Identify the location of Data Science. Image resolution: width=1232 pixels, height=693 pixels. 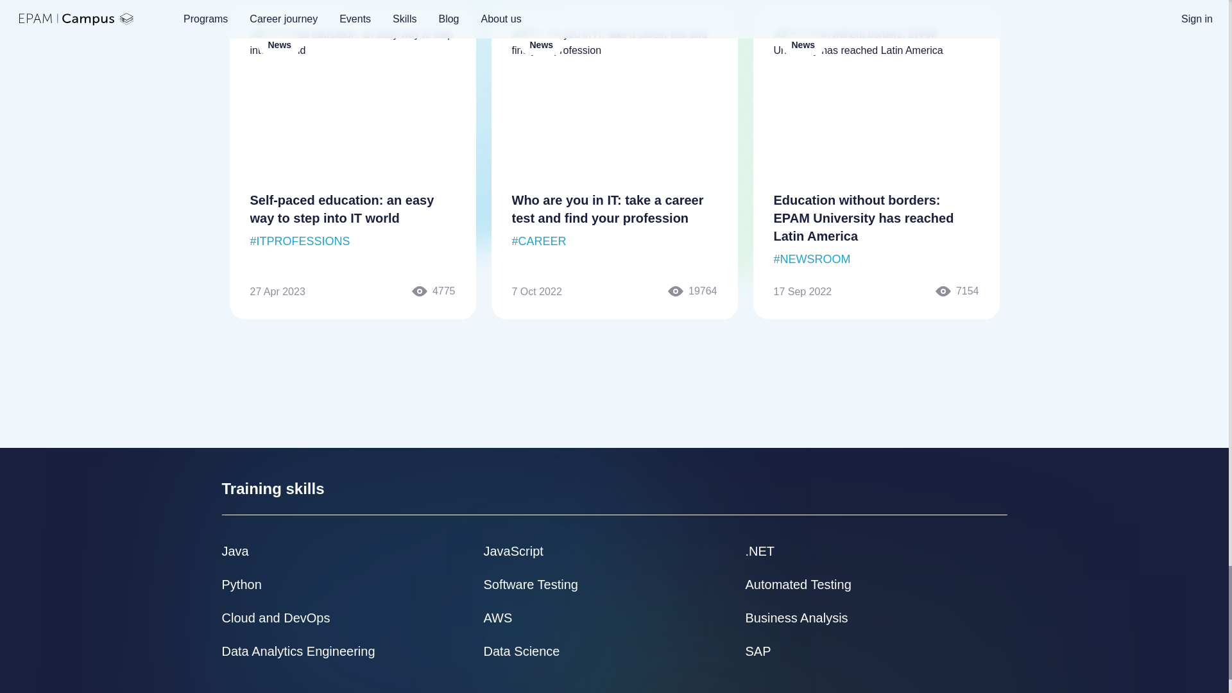
(522, 651).